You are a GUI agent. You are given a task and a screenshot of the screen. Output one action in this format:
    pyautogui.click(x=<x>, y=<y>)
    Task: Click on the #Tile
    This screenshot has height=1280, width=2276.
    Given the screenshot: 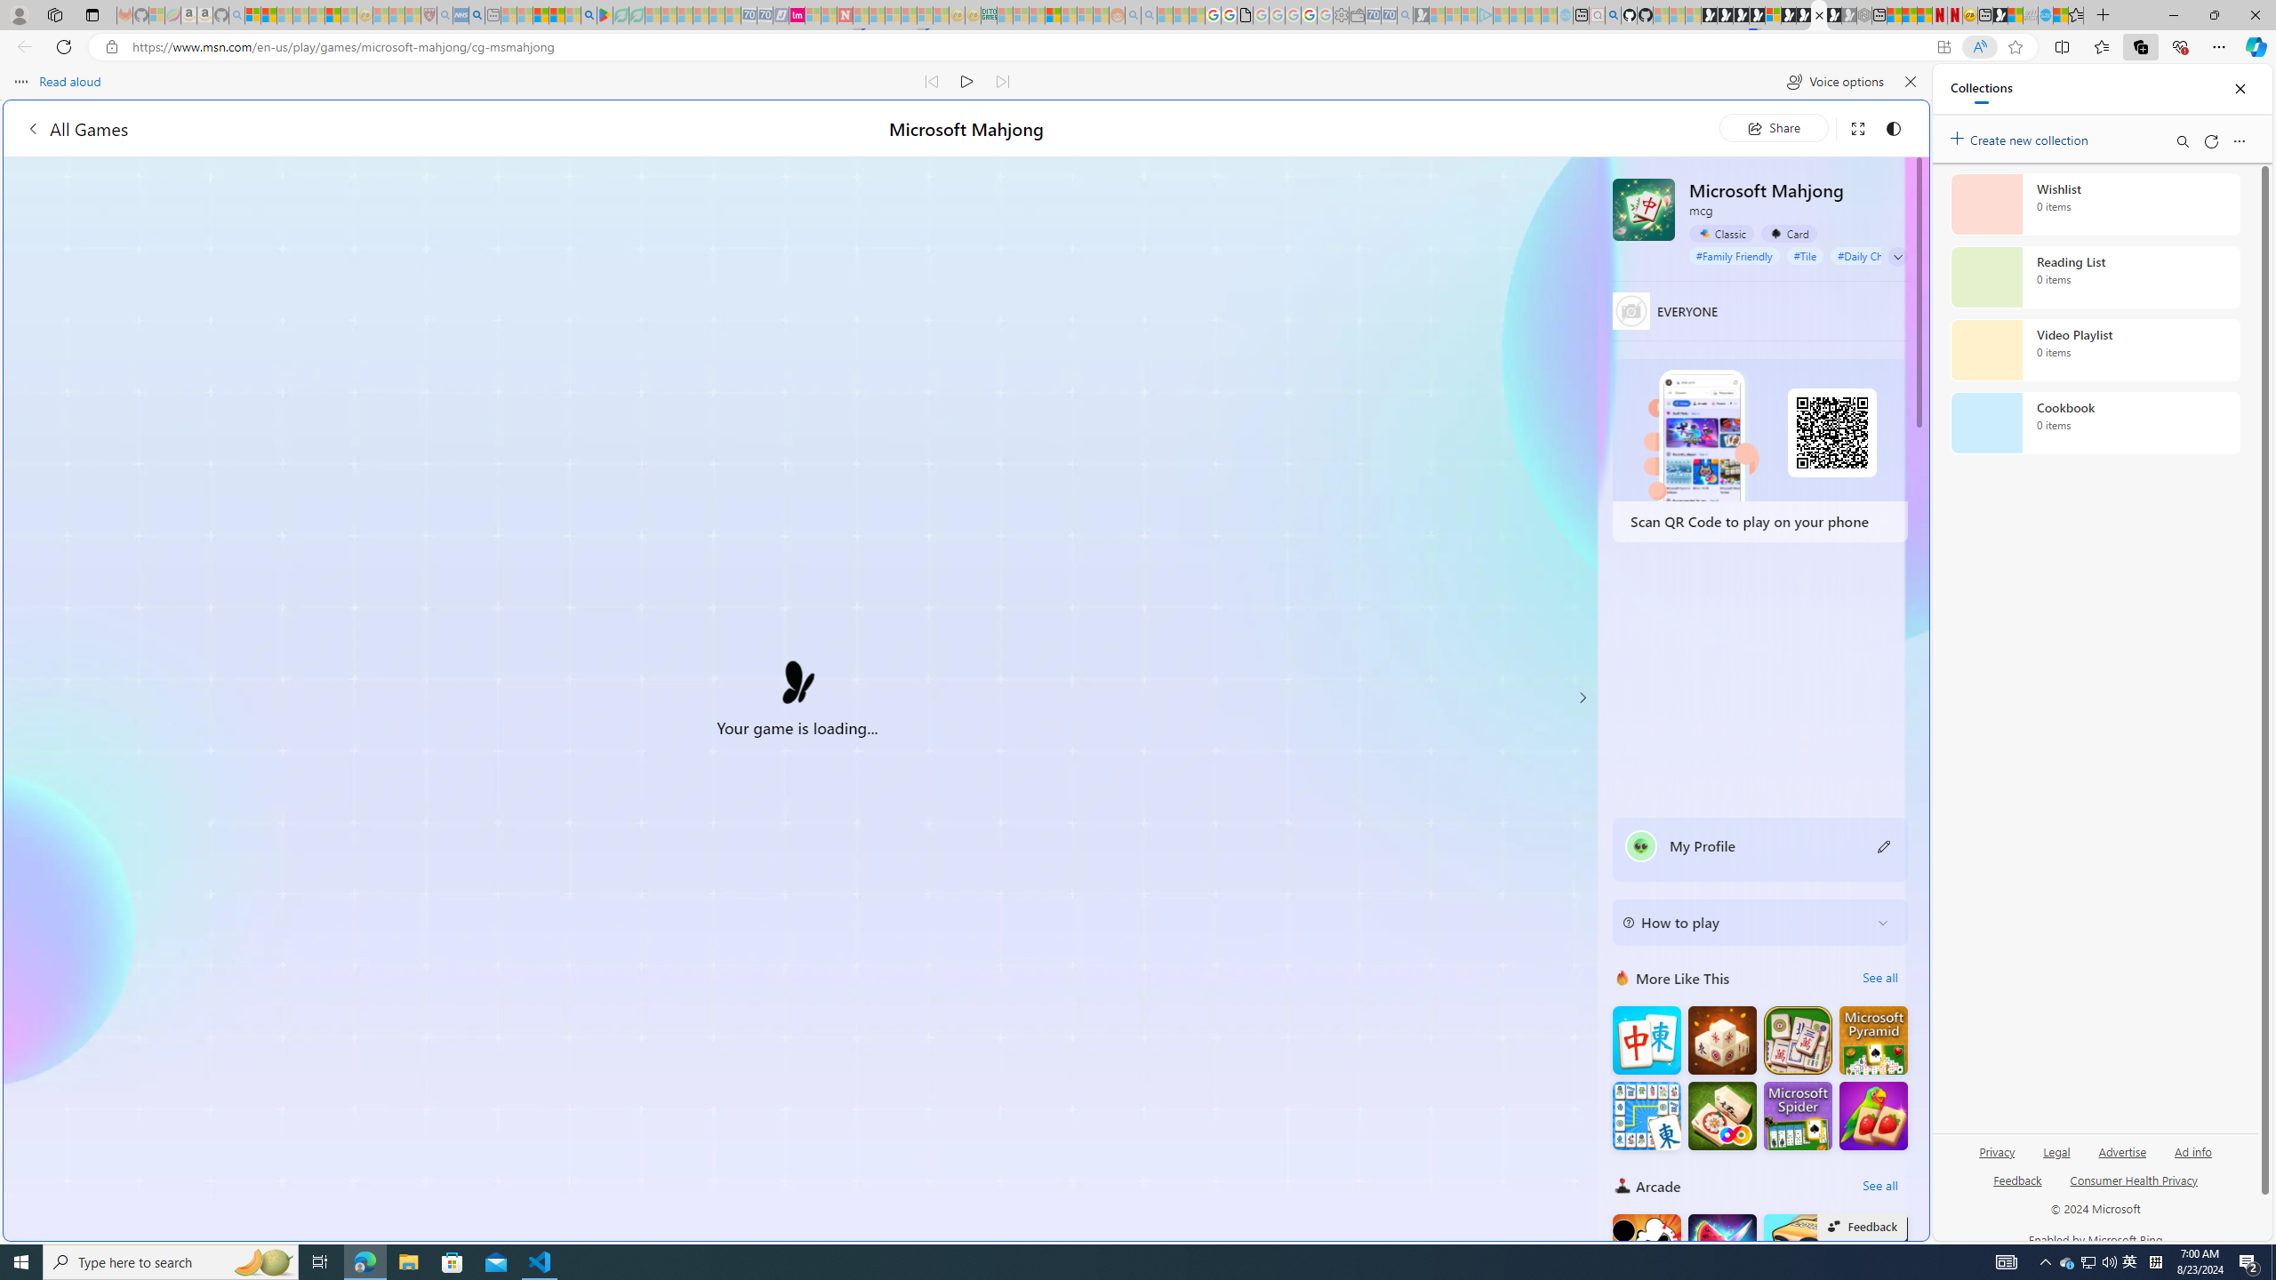 What is the action you would take?
    pyautogui.click(x=1806, y=256)
    